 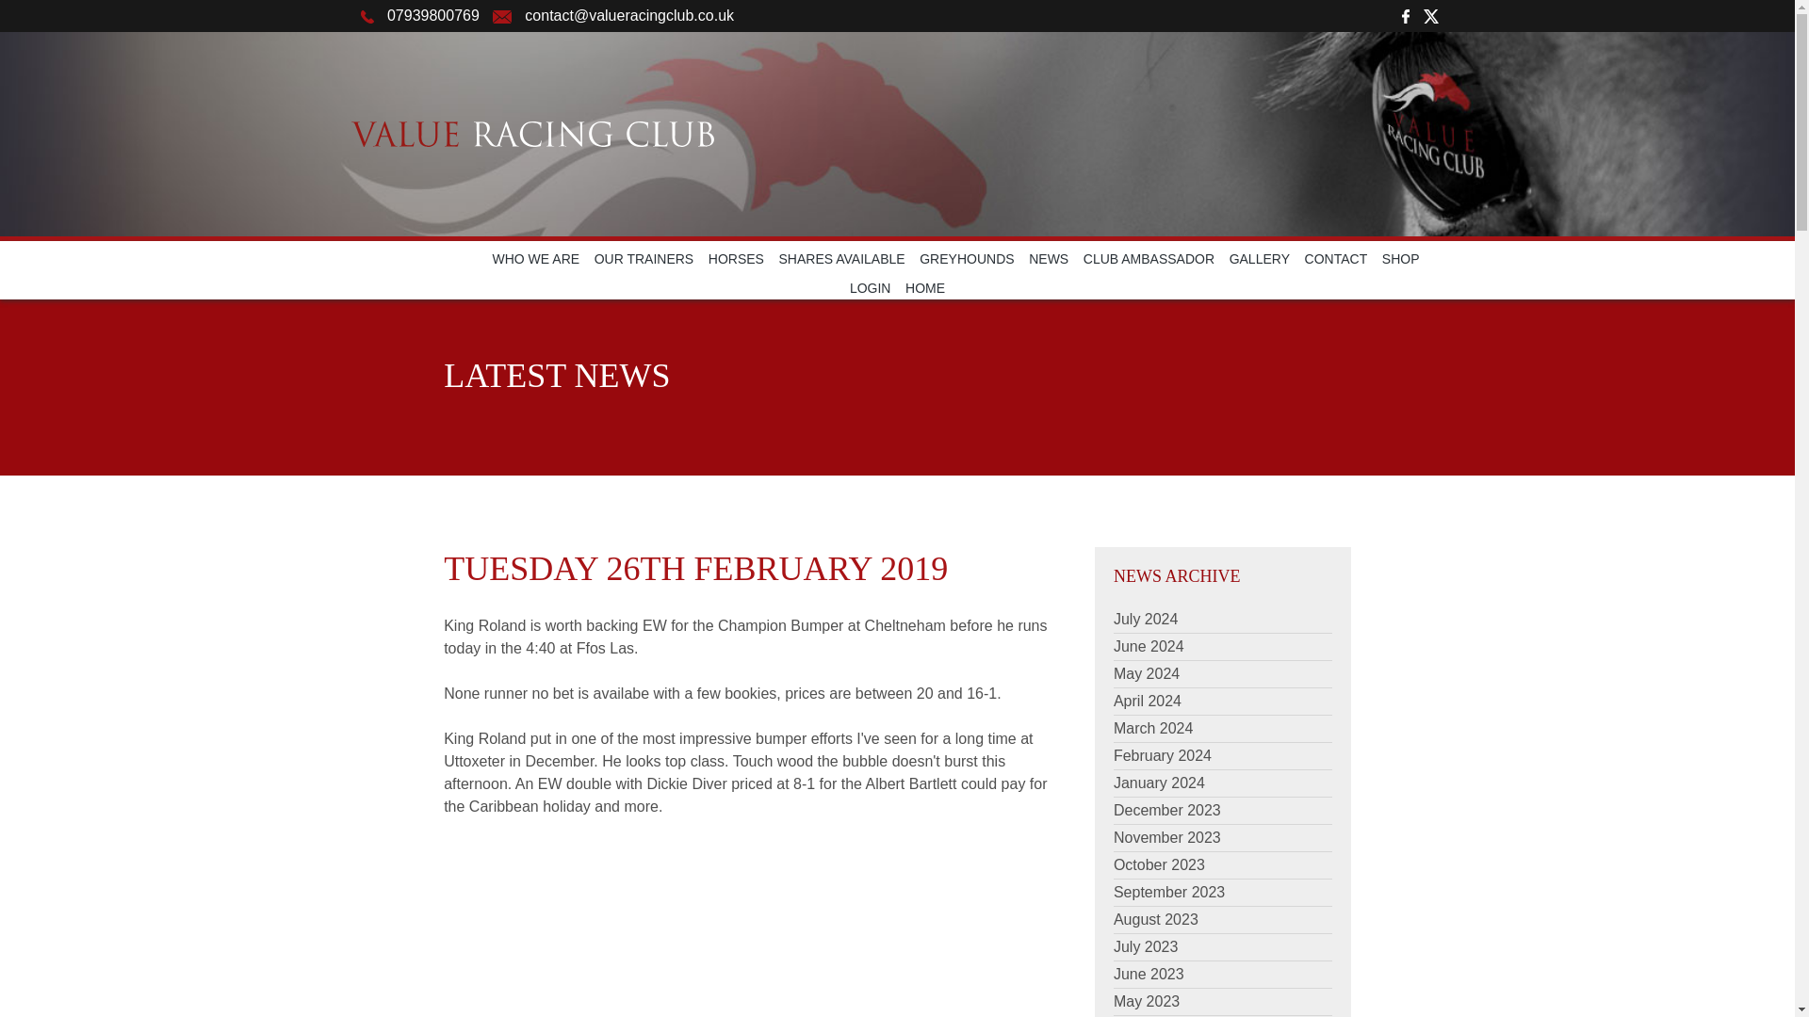 What do you see at coordinates (1163, 755) in the screenshot?
I see `February 2024` at bounding box center [1163, 755].